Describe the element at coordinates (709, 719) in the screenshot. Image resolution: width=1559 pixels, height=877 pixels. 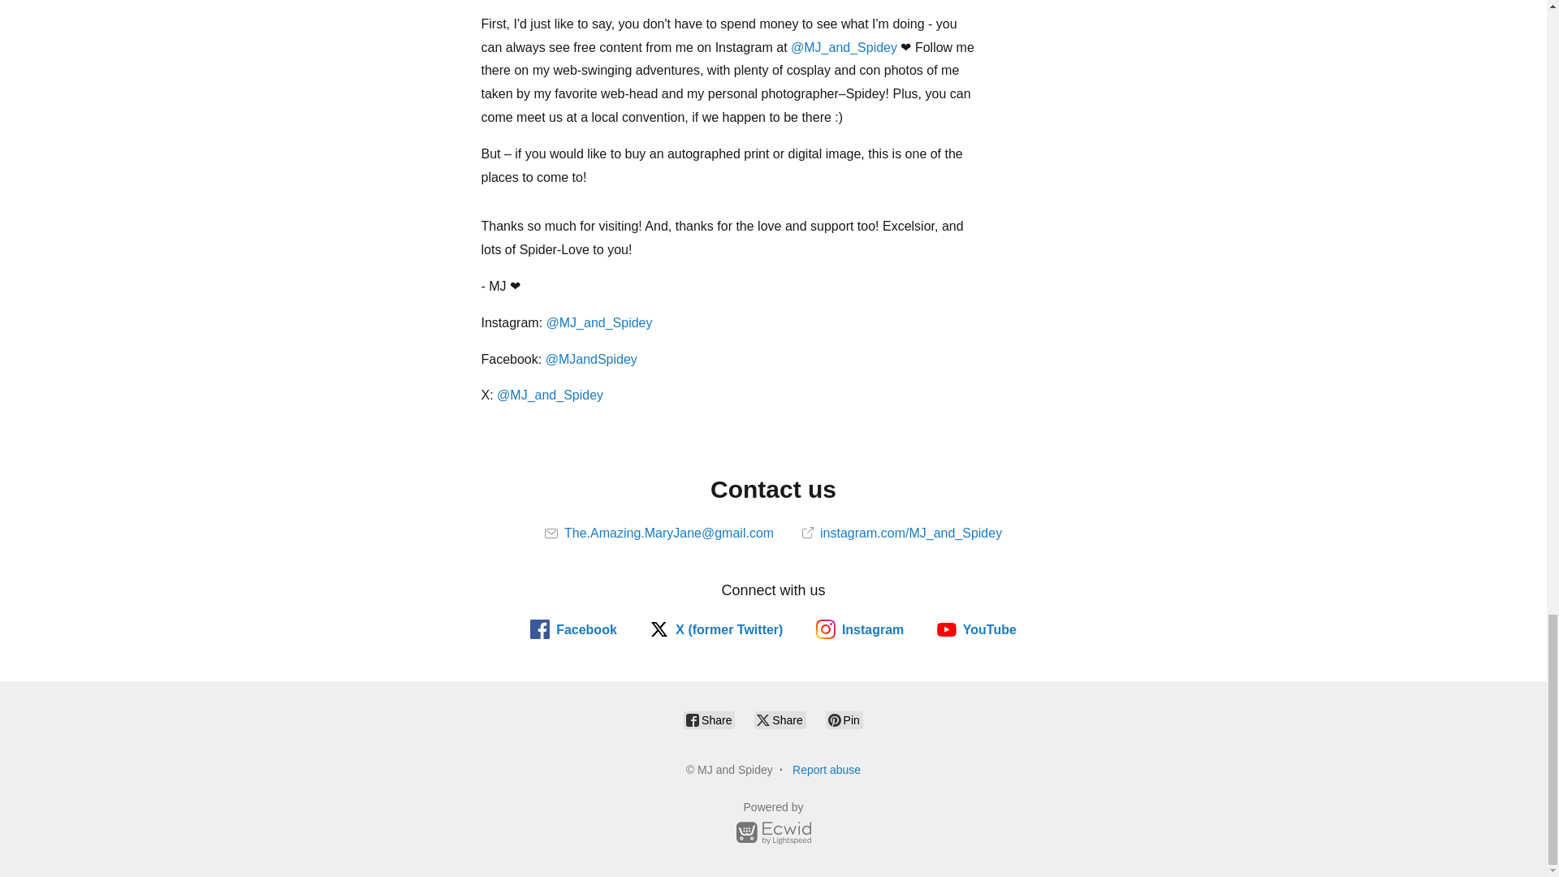
I see `Share` at that location.